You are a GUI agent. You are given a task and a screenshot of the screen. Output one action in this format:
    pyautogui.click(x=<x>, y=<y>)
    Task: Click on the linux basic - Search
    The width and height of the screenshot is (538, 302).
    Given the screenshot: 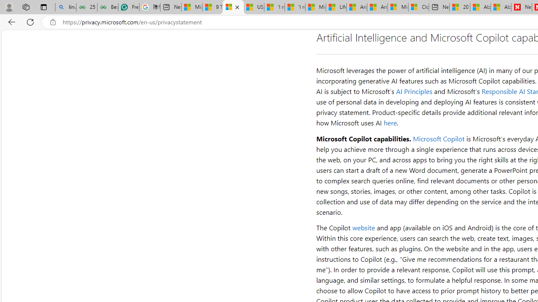 What is the action you would take?
    pyautogui.click(x=66, y=8)
    